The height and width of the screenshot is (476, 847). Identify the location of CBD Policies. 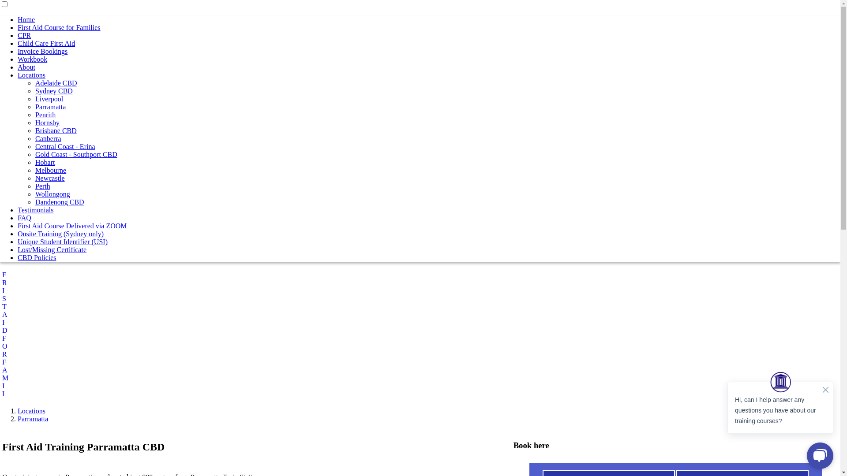
(37, 257).